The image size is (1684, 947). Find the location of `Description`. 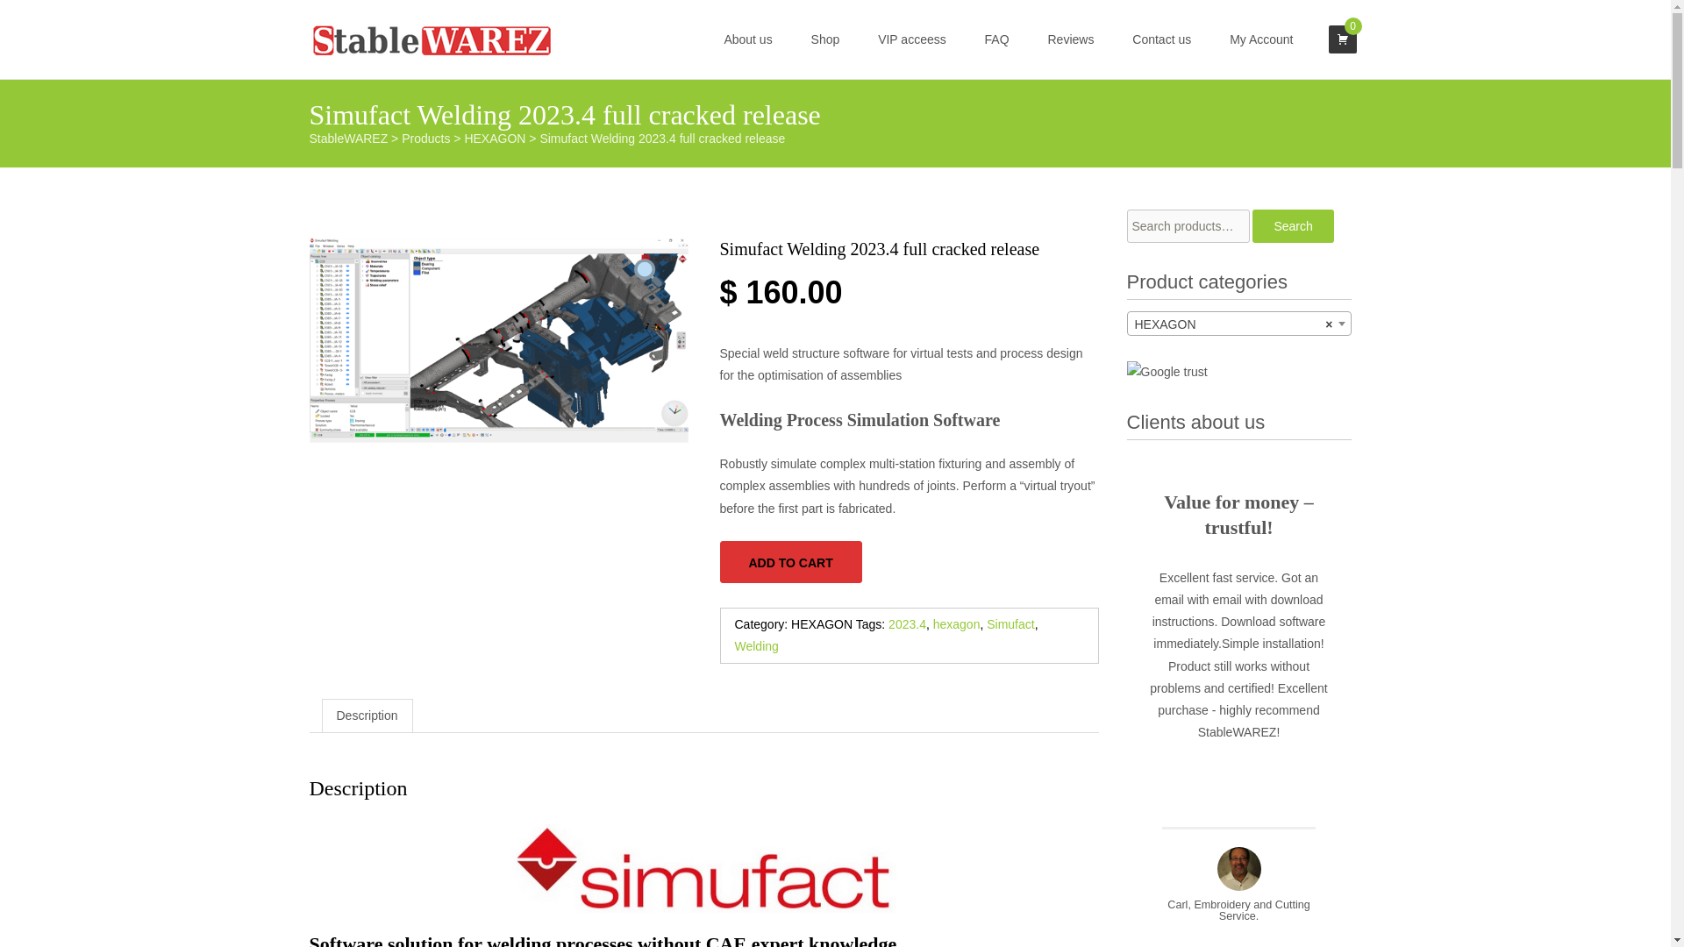

Description is located at coordinates (367, 716).